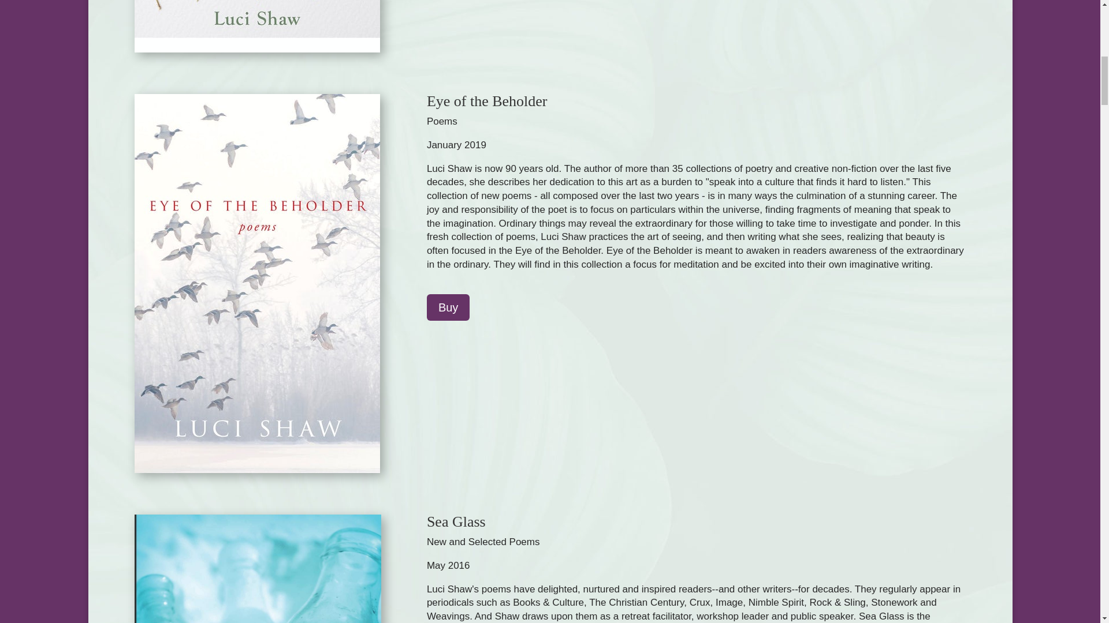 This screenshot has width=1109, height=623. What do you see at coordinates (257, 569) in the screenshot?
I see `sea-glass` at bounding box center [257, 569].